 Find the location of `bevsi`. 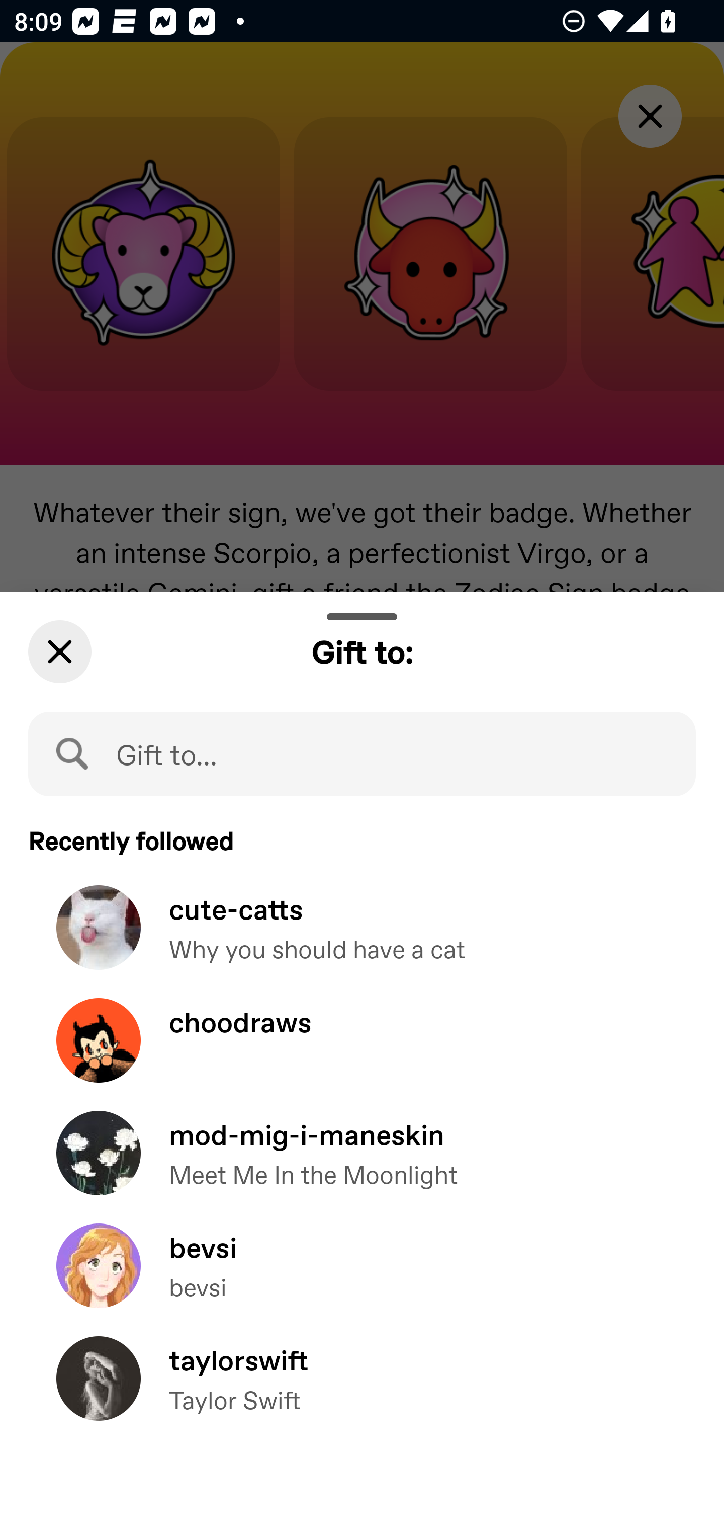

bevsi is located at coordinates (362, 1279).